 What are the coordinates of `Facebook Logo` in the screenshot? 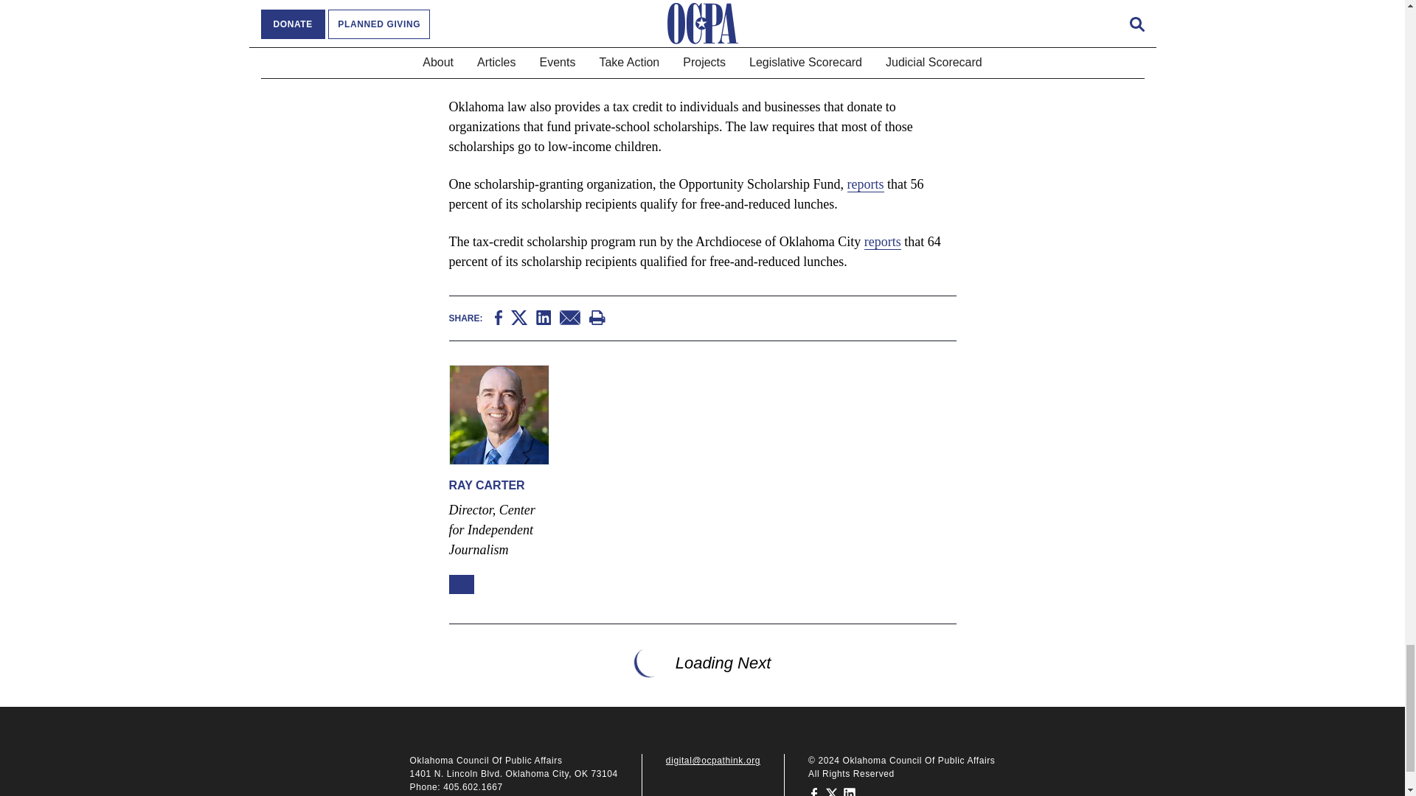 It's located at (814, 792).